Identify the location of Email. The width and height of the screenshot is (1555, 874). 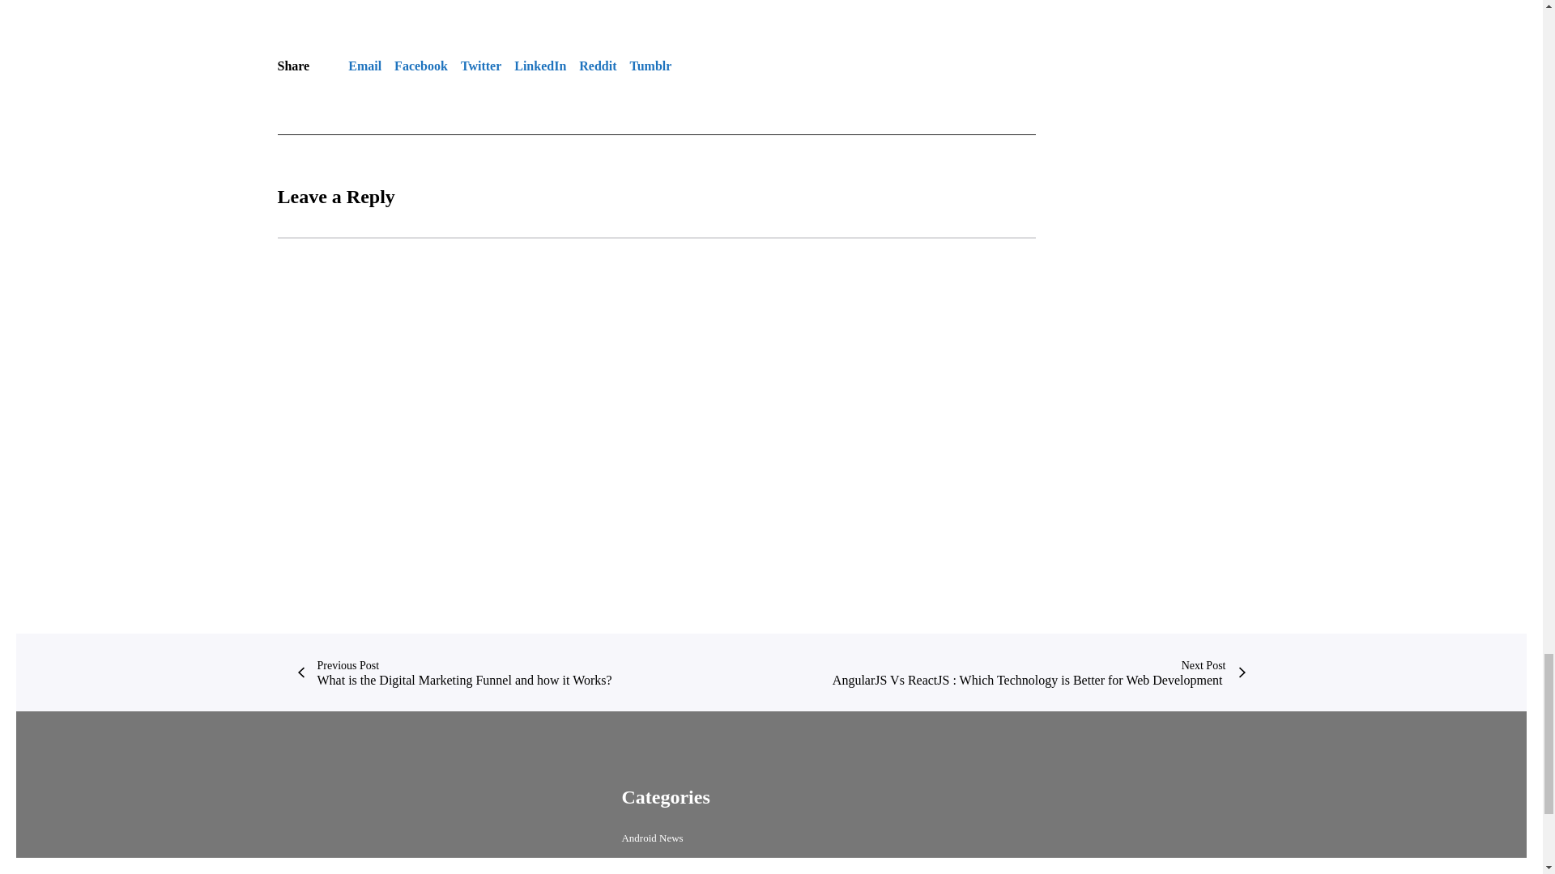
(364, 66).